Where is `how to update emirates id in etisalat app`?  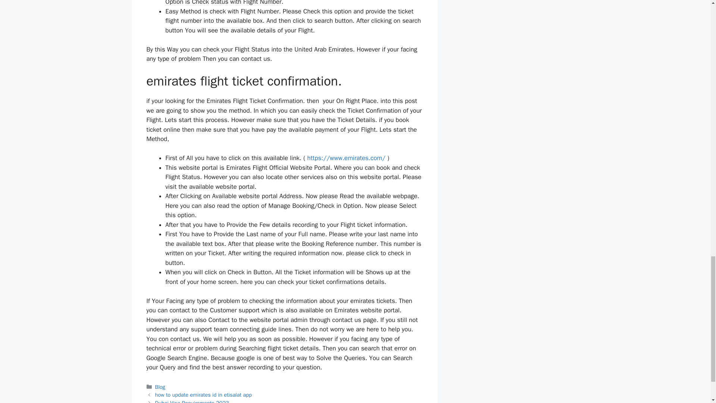 how to update emirates id in etisalat app is located at coordinates (204, 395).